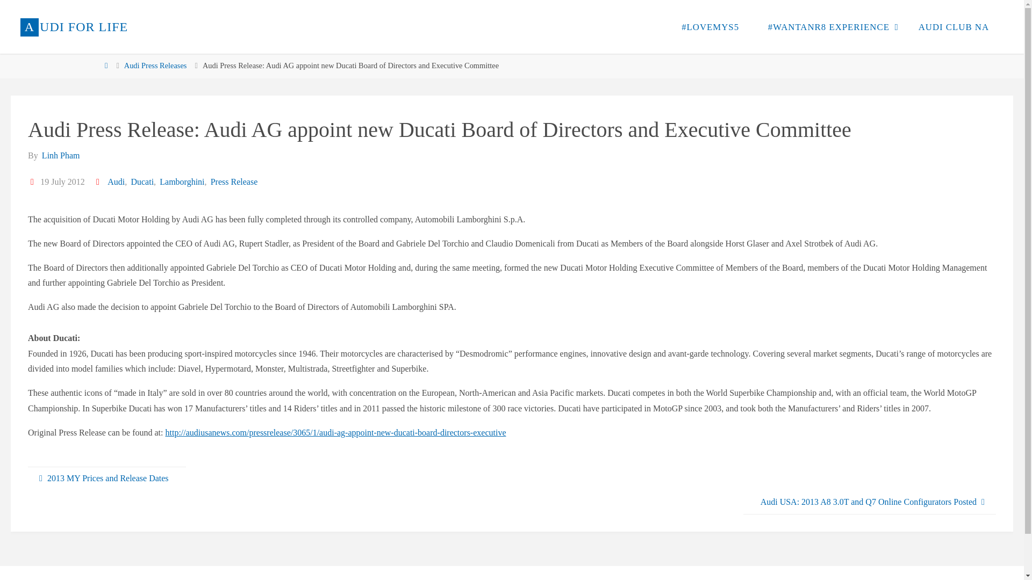 The height and width of the screenshot is (580, 1032). What do you see at coordinates (954, 27) in the screenshot?
I see `AUDI CLUB NA` at bounding box center [954, 27].